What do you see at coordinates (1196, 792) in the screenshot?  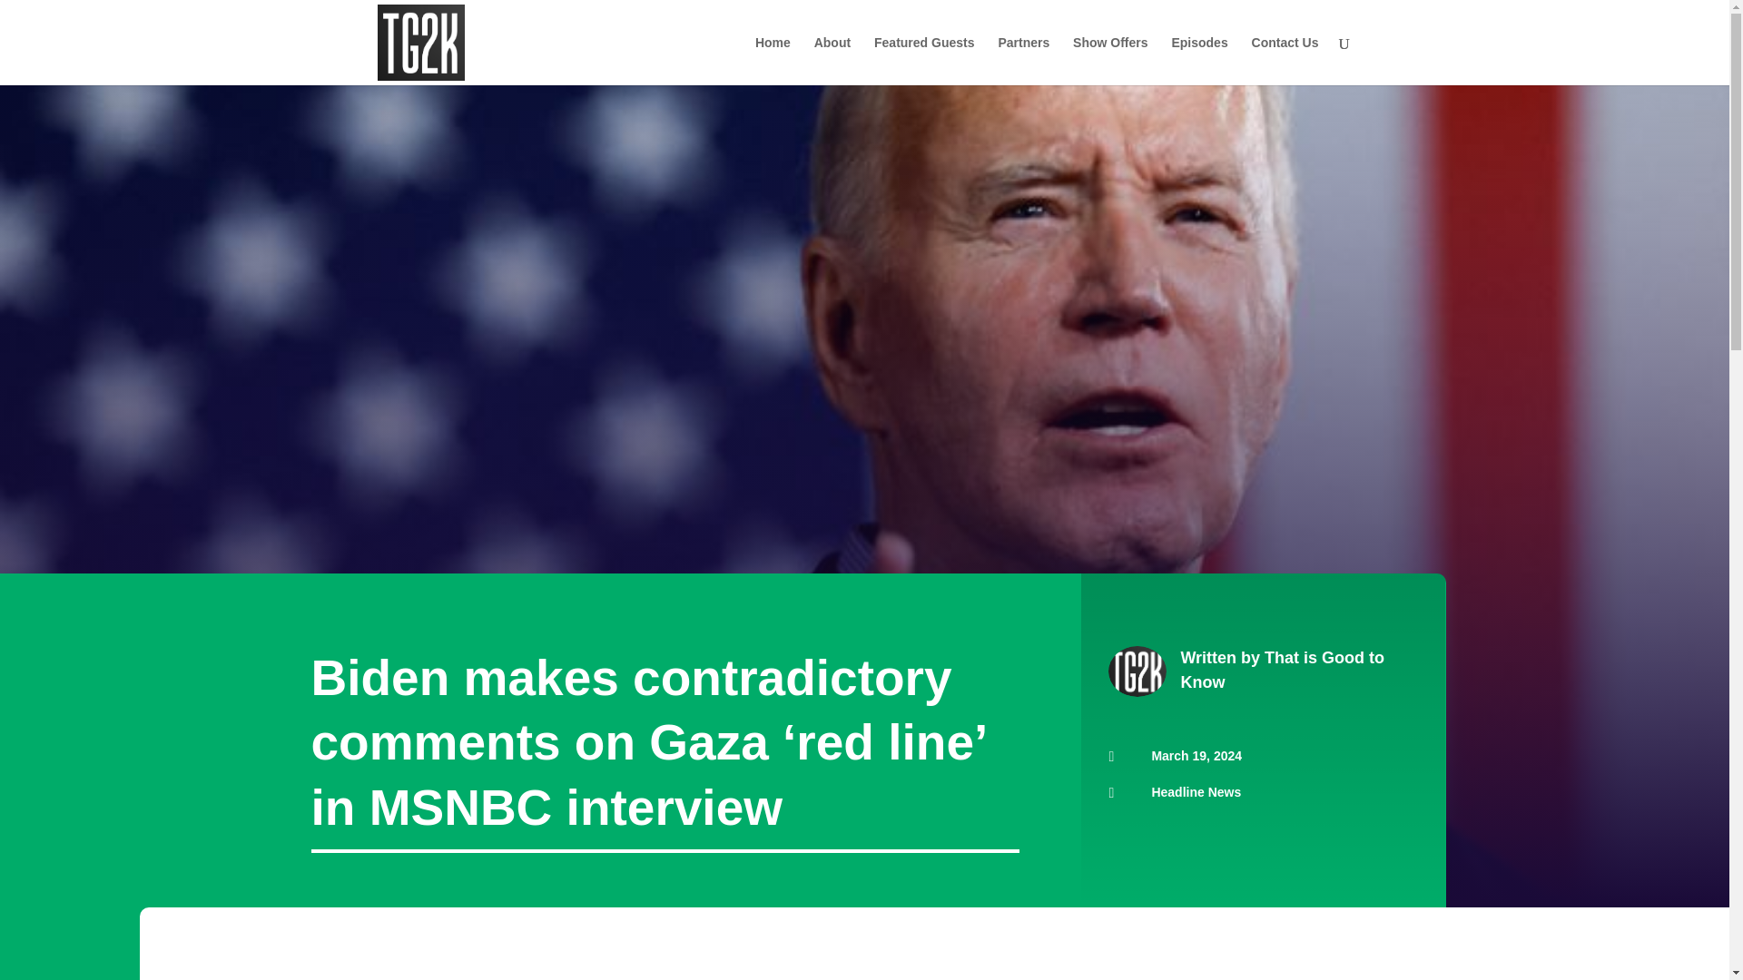 I see `Headline News` at bounding box center [1196, 792].